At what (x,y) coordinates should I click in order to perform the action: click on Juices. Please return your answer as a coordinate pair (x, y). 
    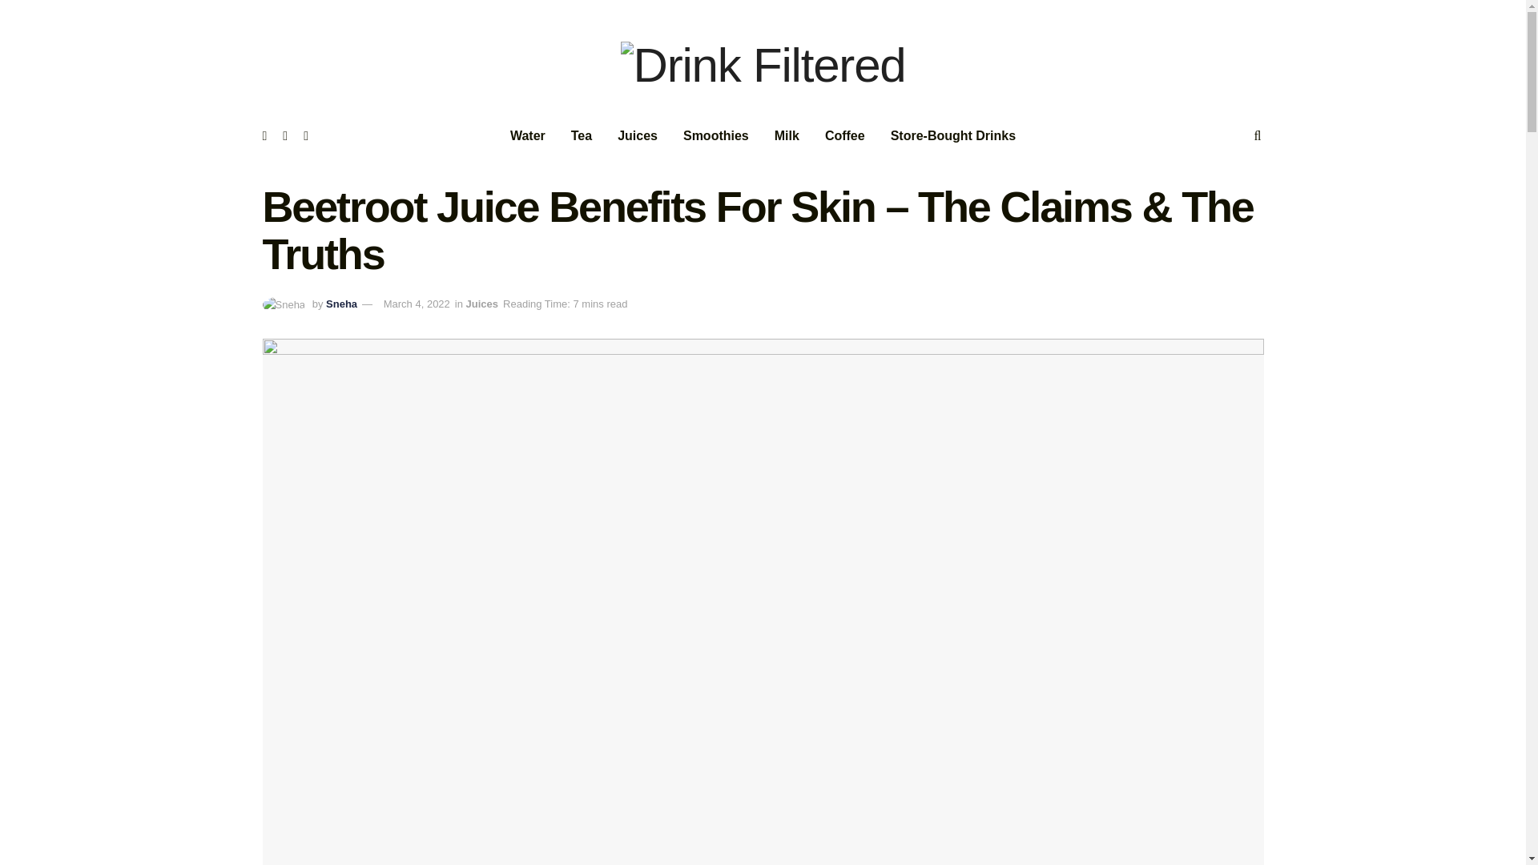
    Looking at the image, I should click on (638, 135).